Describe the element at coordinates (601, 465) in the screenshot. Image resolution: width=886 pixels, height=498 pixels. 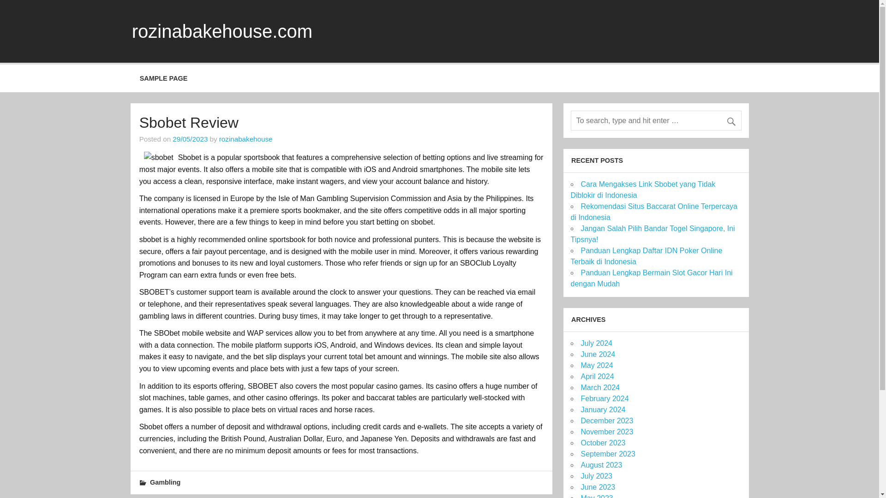
I see `August 2023` at that location.